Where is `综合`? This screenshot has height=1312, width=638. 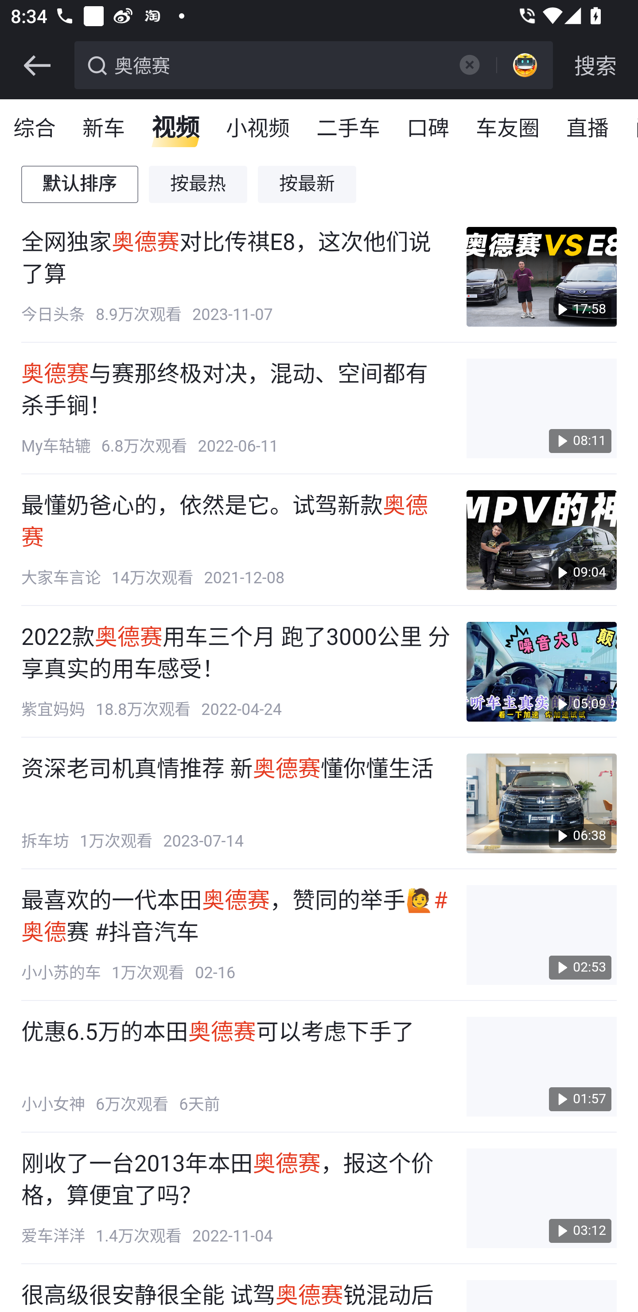
综合 is located at coordinates (35, 129).